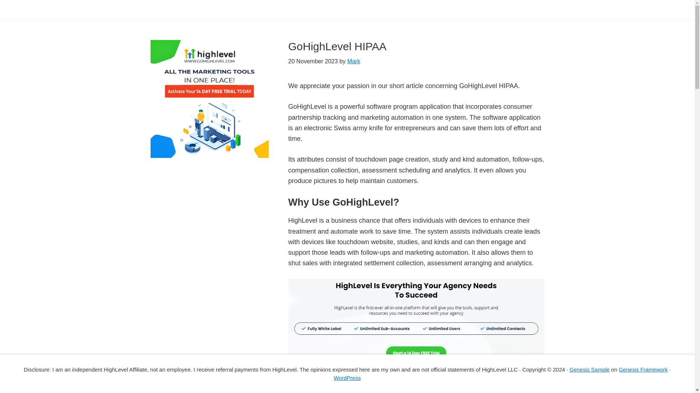 This screenshot has width=700, height=393. Describe the element at coordinates (347, 378) in the screenshot. I see `WordPress` at that location.